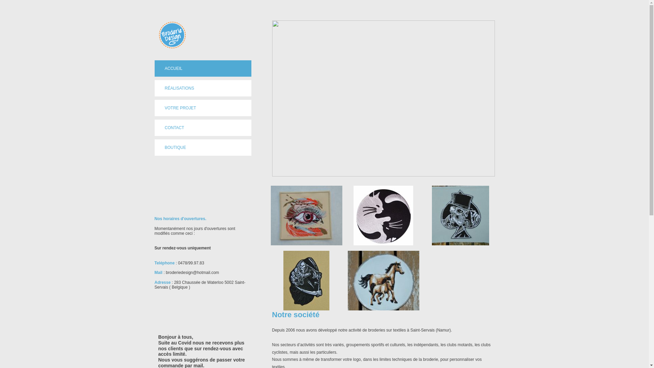 The width and height of the screenshot is (654, 368). I want to click on Bracelet 47, so click(306, 218).